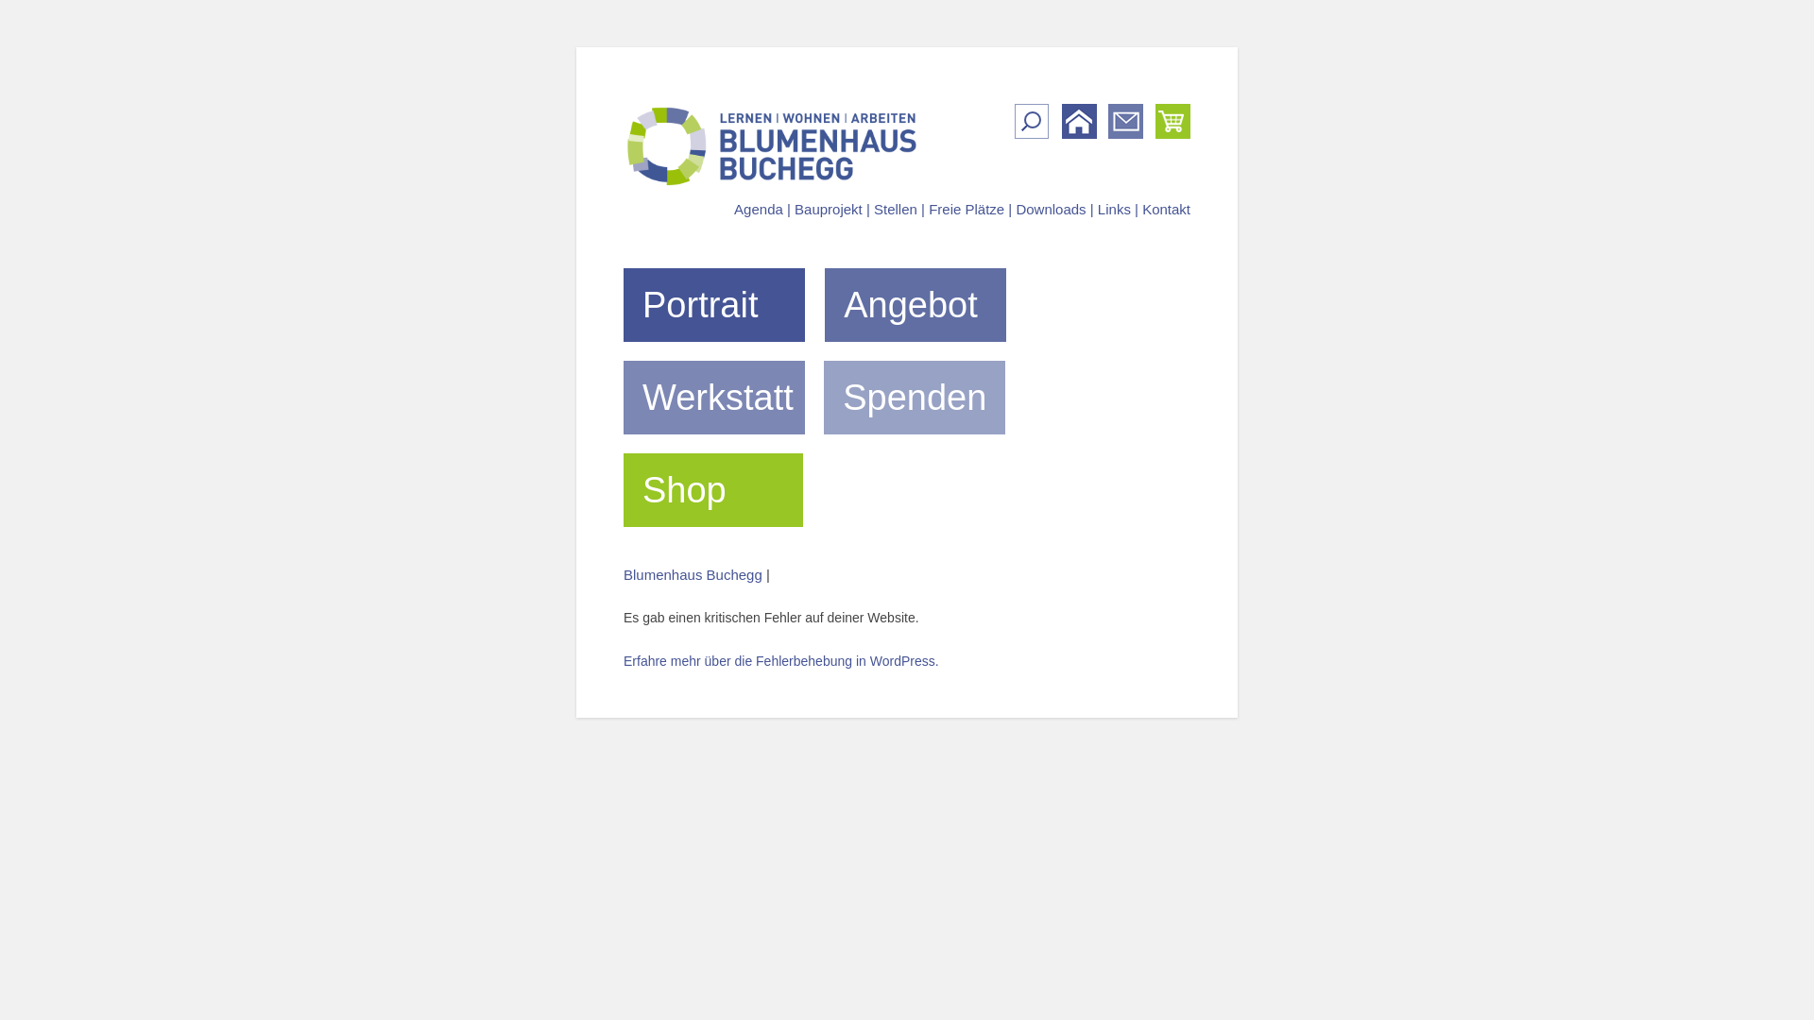  I want to click on Kontakt, so click(1166, 210).